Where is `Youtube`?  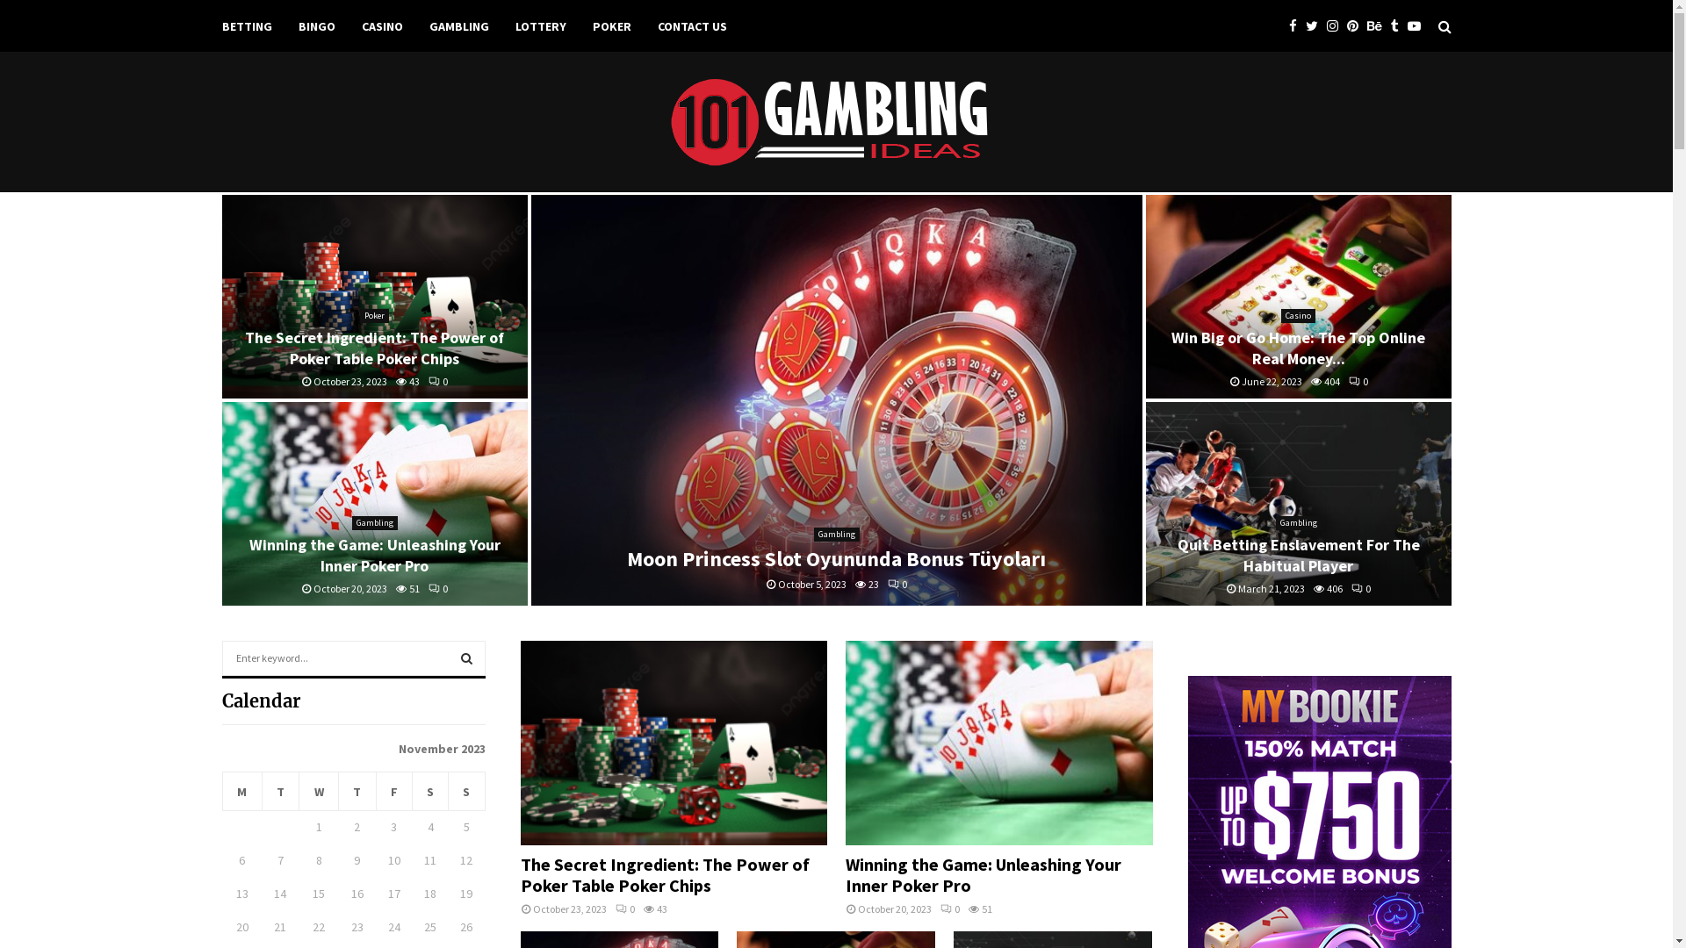 Youtube is located at coordinates (1417, 26).